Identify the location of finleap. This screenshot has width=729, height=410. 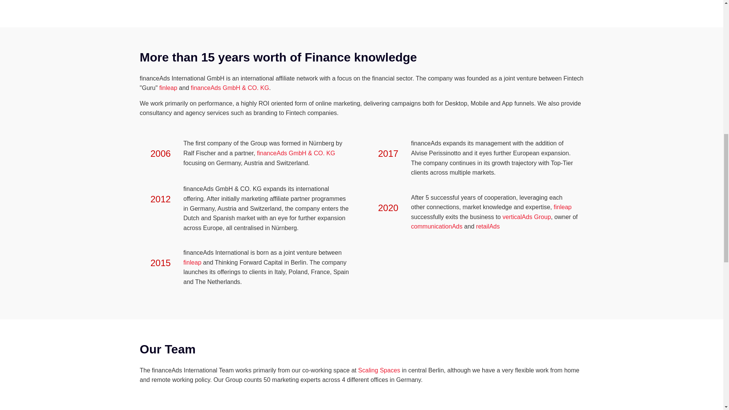
(562, 207).